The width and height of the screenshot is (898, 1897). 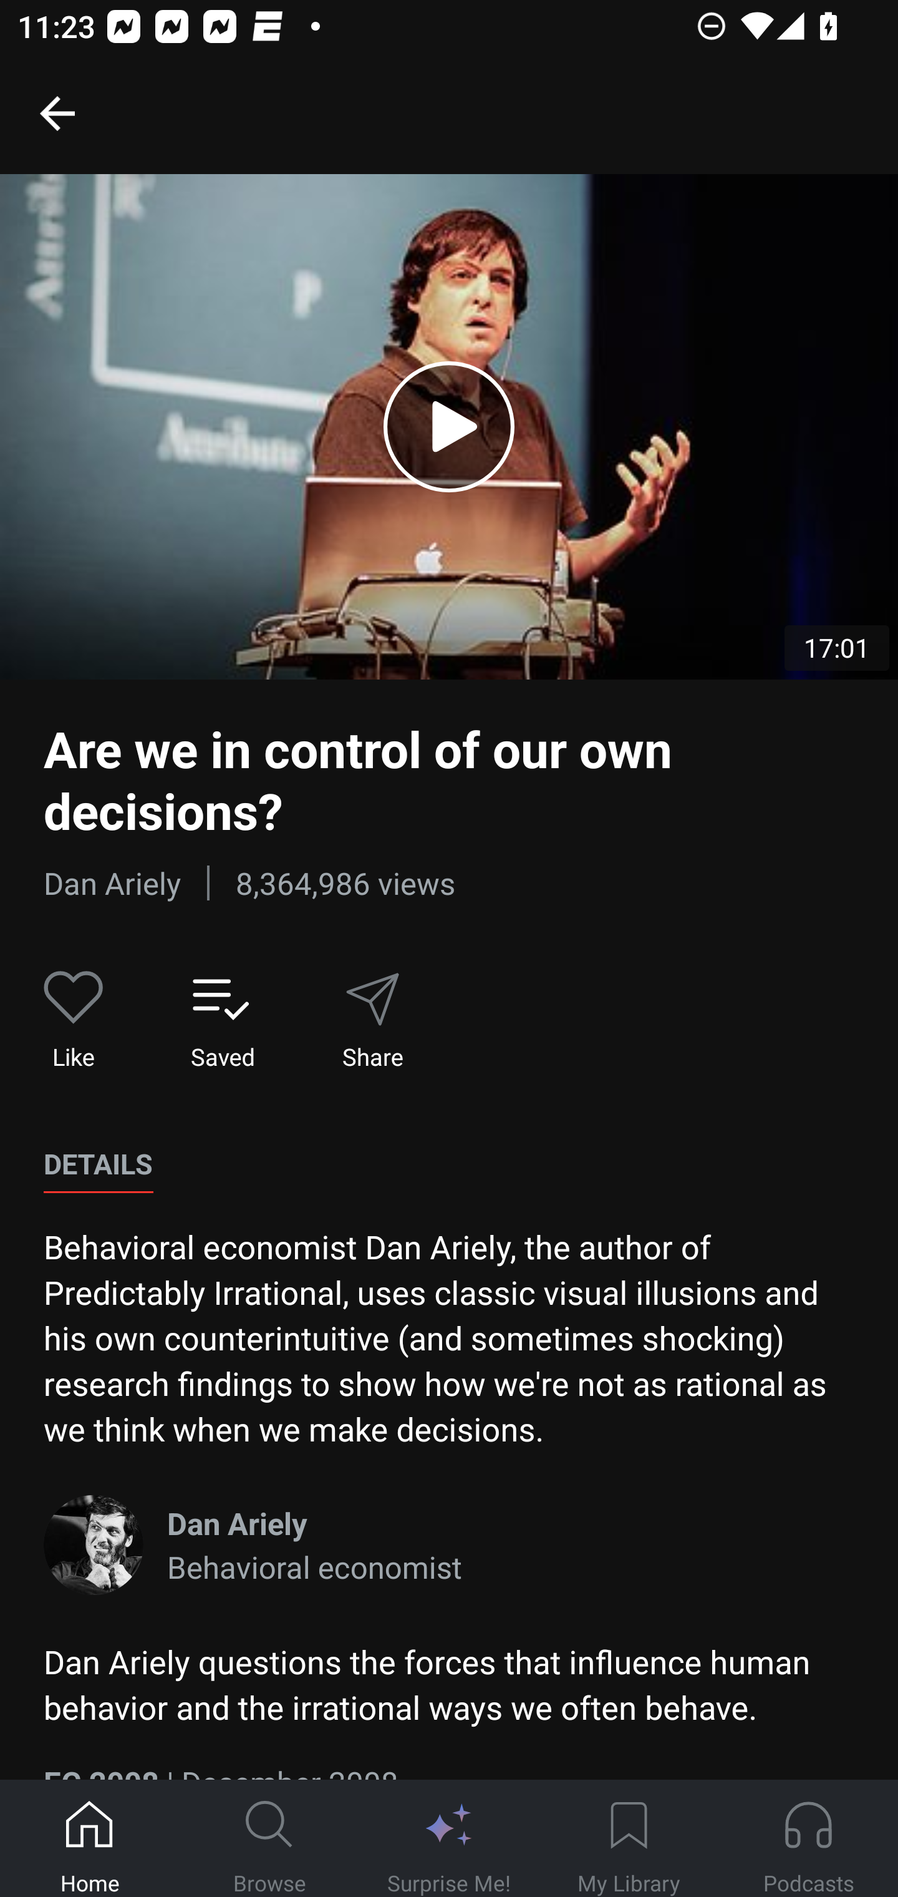 What do you see at coordinates (222, 1020) in the screenshot?
I see `Saved` at bounding box center [222, 1020].